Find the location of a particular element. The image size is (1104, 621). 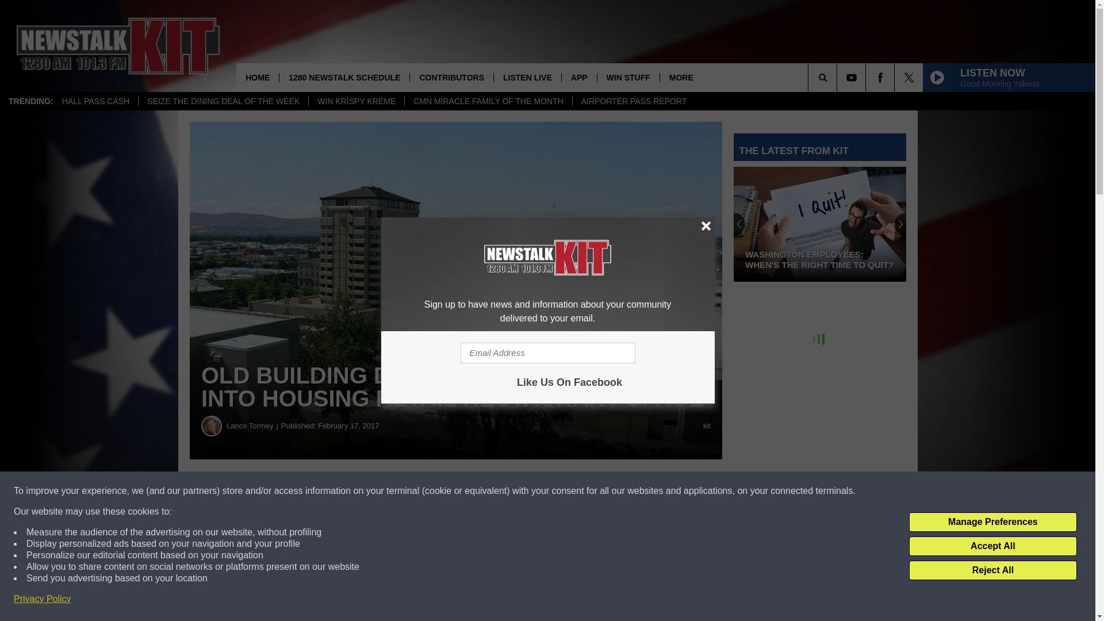

SEIZE THE DINING DEAL OF THE WEEK is located at coordinates (223, 101).